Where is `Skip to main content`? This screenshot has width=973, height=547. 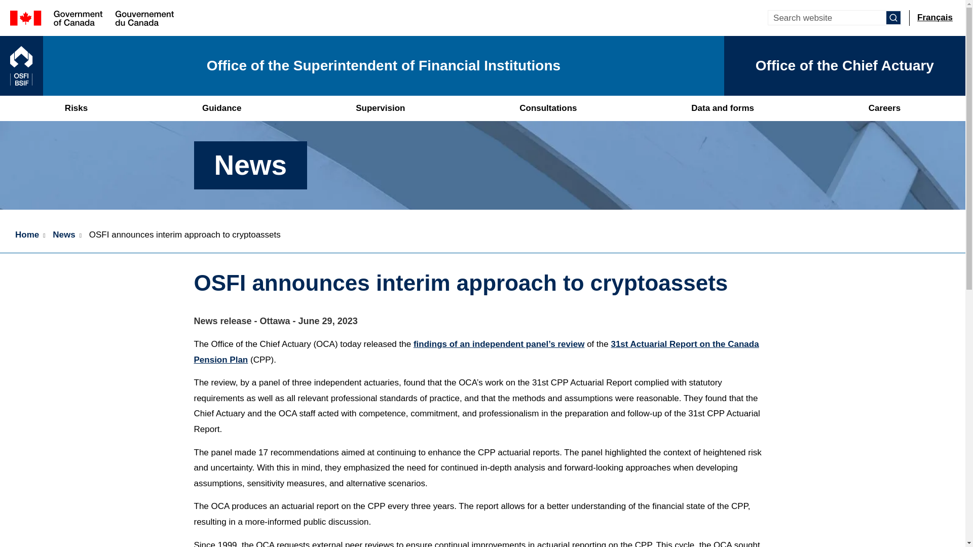
Skip to main content is located at coordinates (484, 7).